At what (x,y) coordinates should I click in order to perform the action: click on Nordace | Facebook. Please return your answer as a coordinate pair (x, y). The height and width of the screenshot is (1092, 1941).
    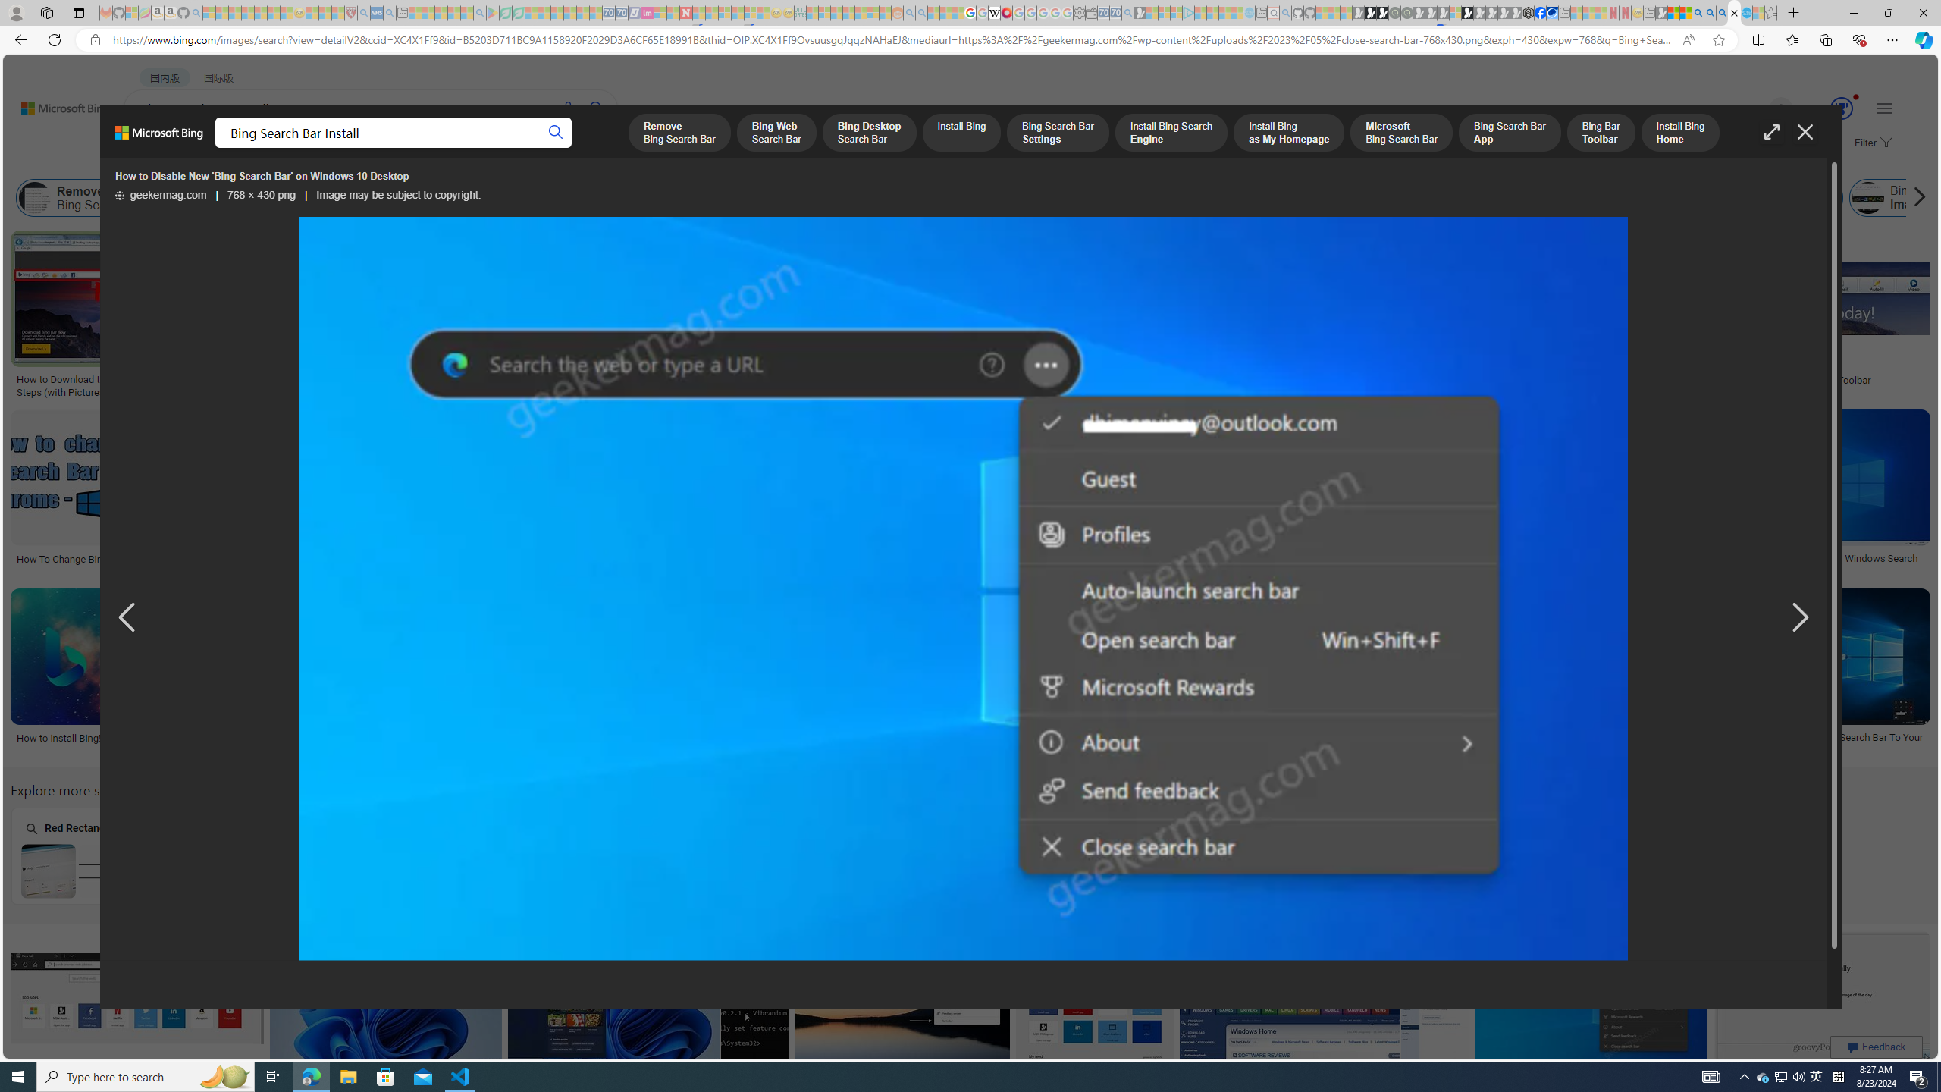
    Looking at the image, I should click on (1540, 13).